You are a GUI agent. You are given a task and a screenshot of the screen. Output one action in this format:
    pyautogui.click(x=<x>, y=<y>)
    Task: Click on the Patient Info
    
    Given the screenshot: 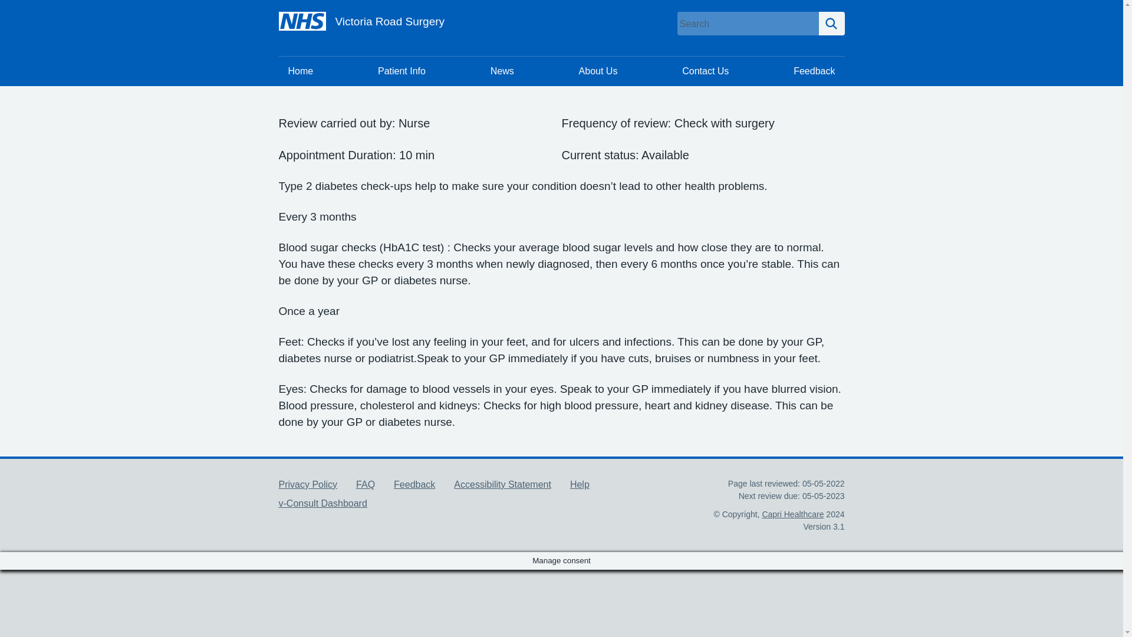 What is the action you would take?
    pyautogui.click(x=402, y=71)
    